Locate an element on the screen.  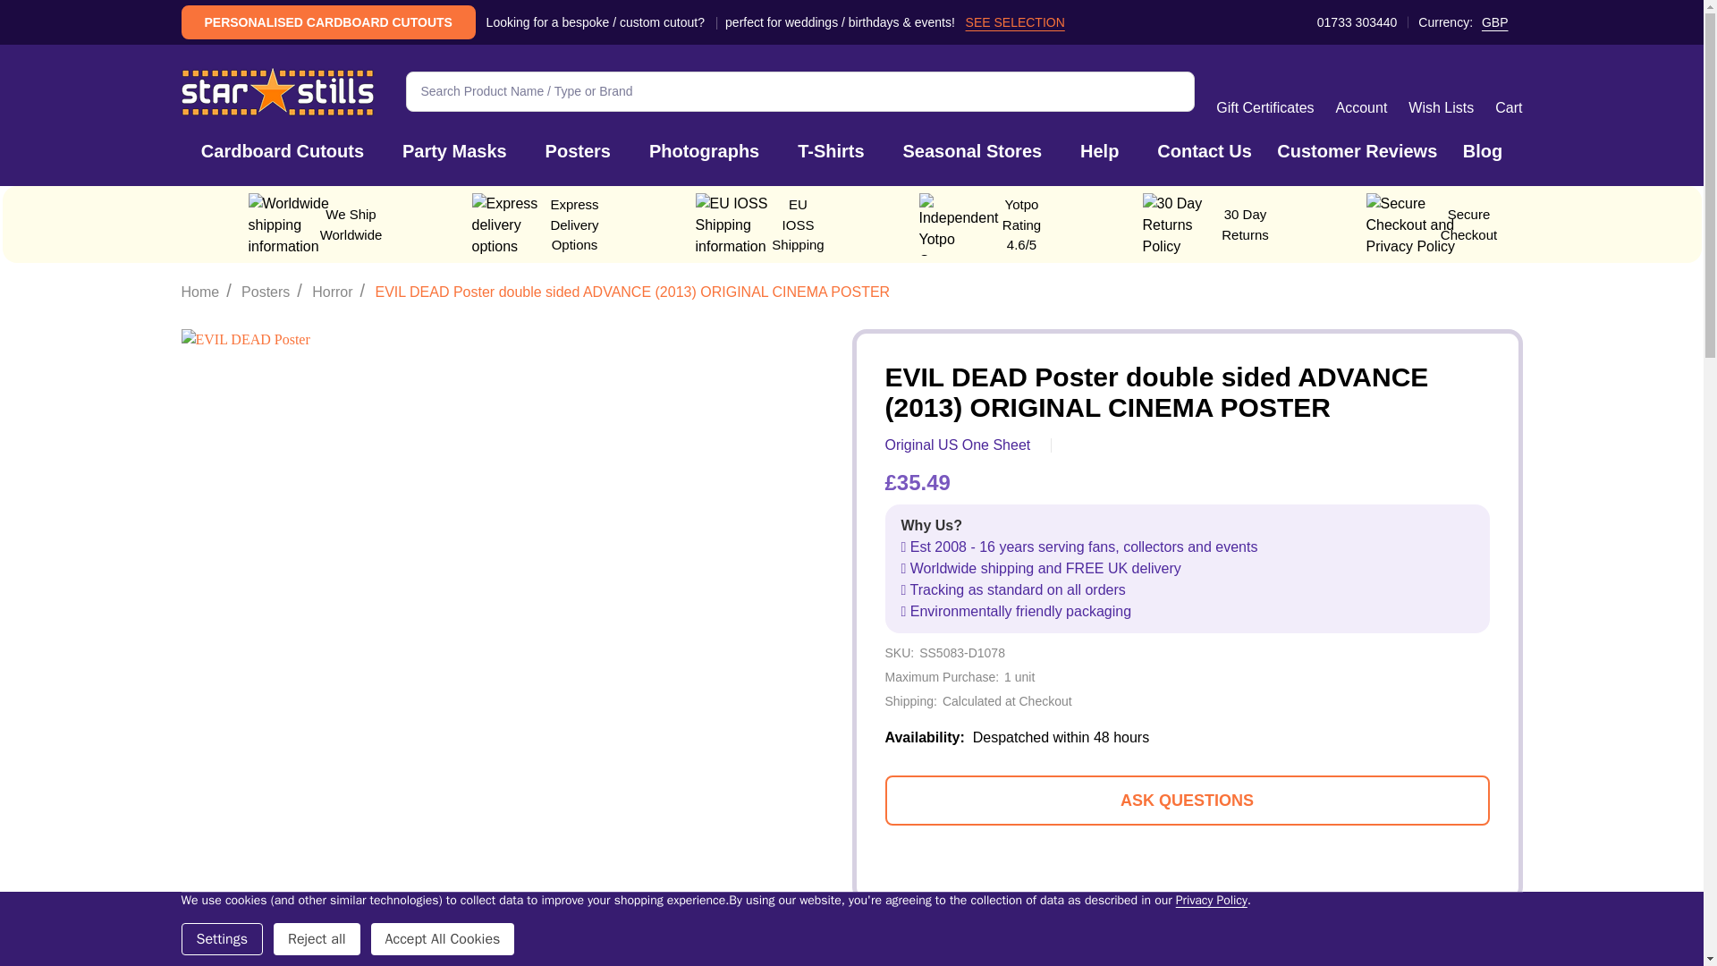
Gift Certificates is located at coordinates (1264, 90).